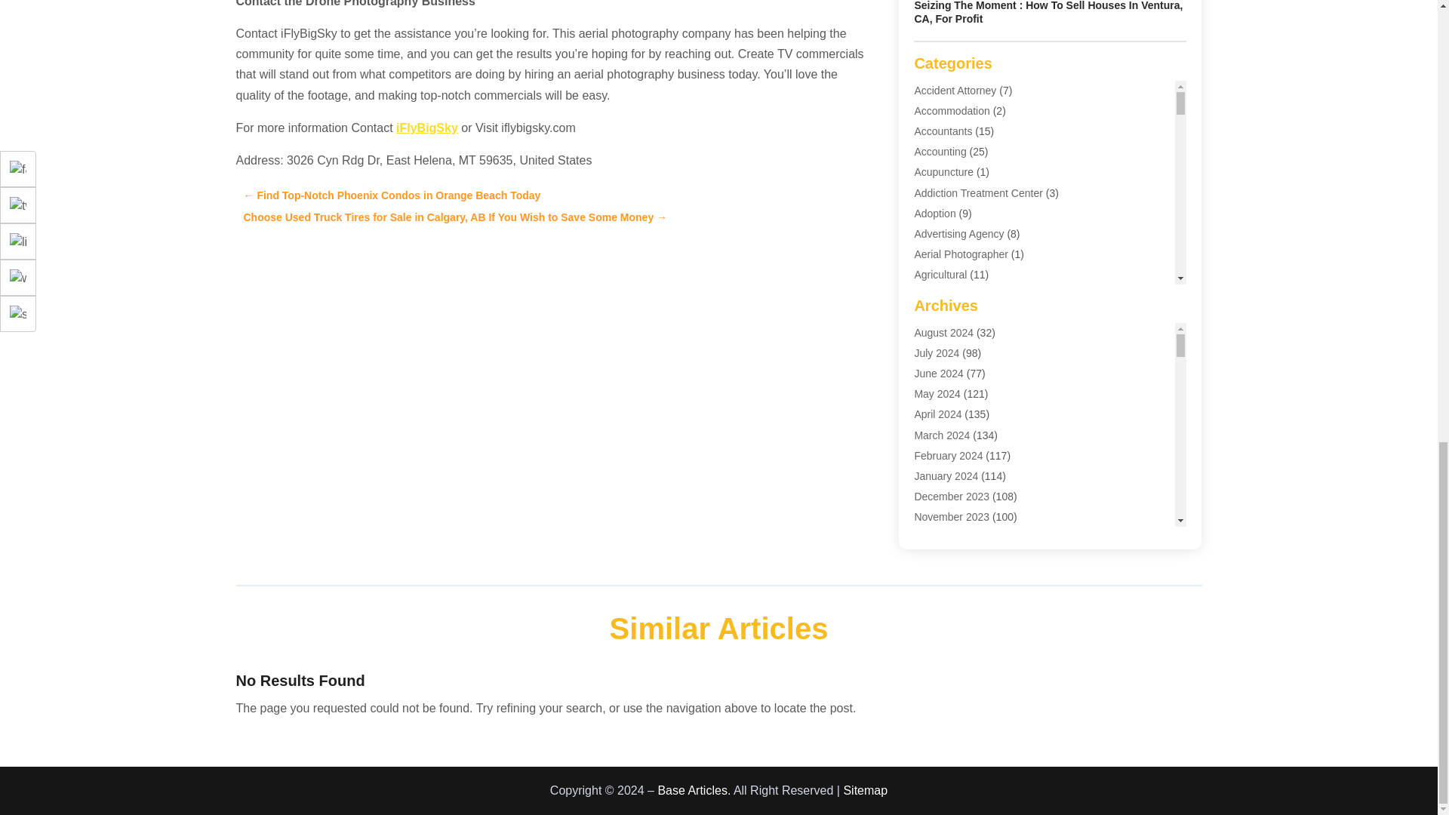 The height and width of the screenshot is (815, 1449). Describe the element at coordinates (940, 152) in the screenshot. I see `Accounting` at that location.